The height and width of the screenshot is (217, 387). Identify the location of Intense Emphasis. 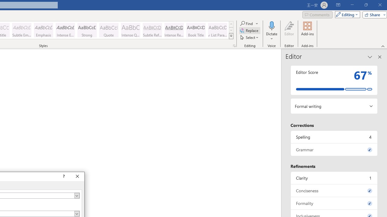
(65, 30).